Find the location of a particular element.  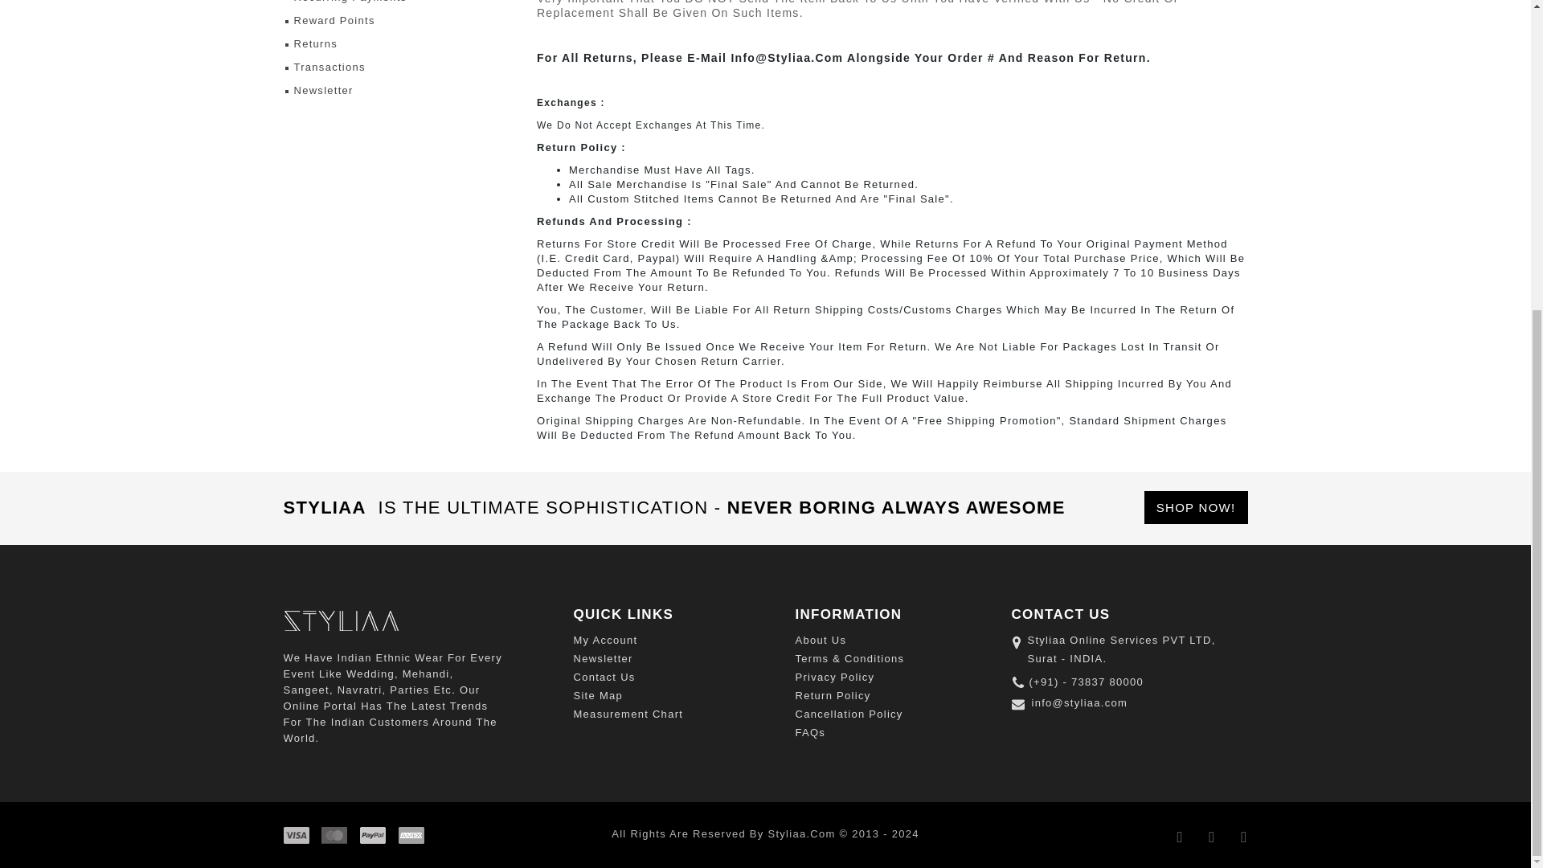

Purchase is located at coordinates (1196, 508).